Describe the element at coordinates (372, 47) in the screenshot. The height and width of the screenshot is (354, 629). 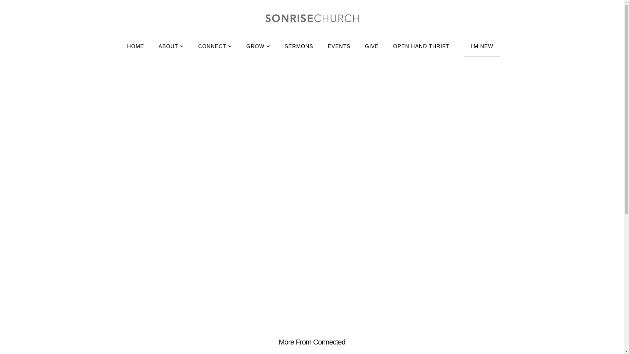
I see `GIVE` at that location.